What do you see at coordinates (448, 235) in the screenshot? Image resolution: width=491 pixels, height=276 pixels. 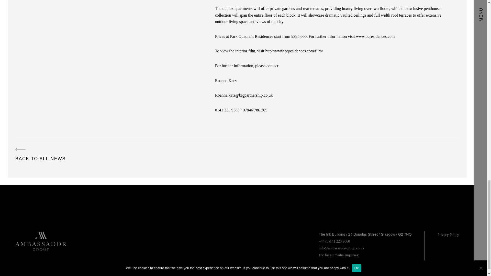 I see `Privacy Policy` at bounding box center [448, 235].